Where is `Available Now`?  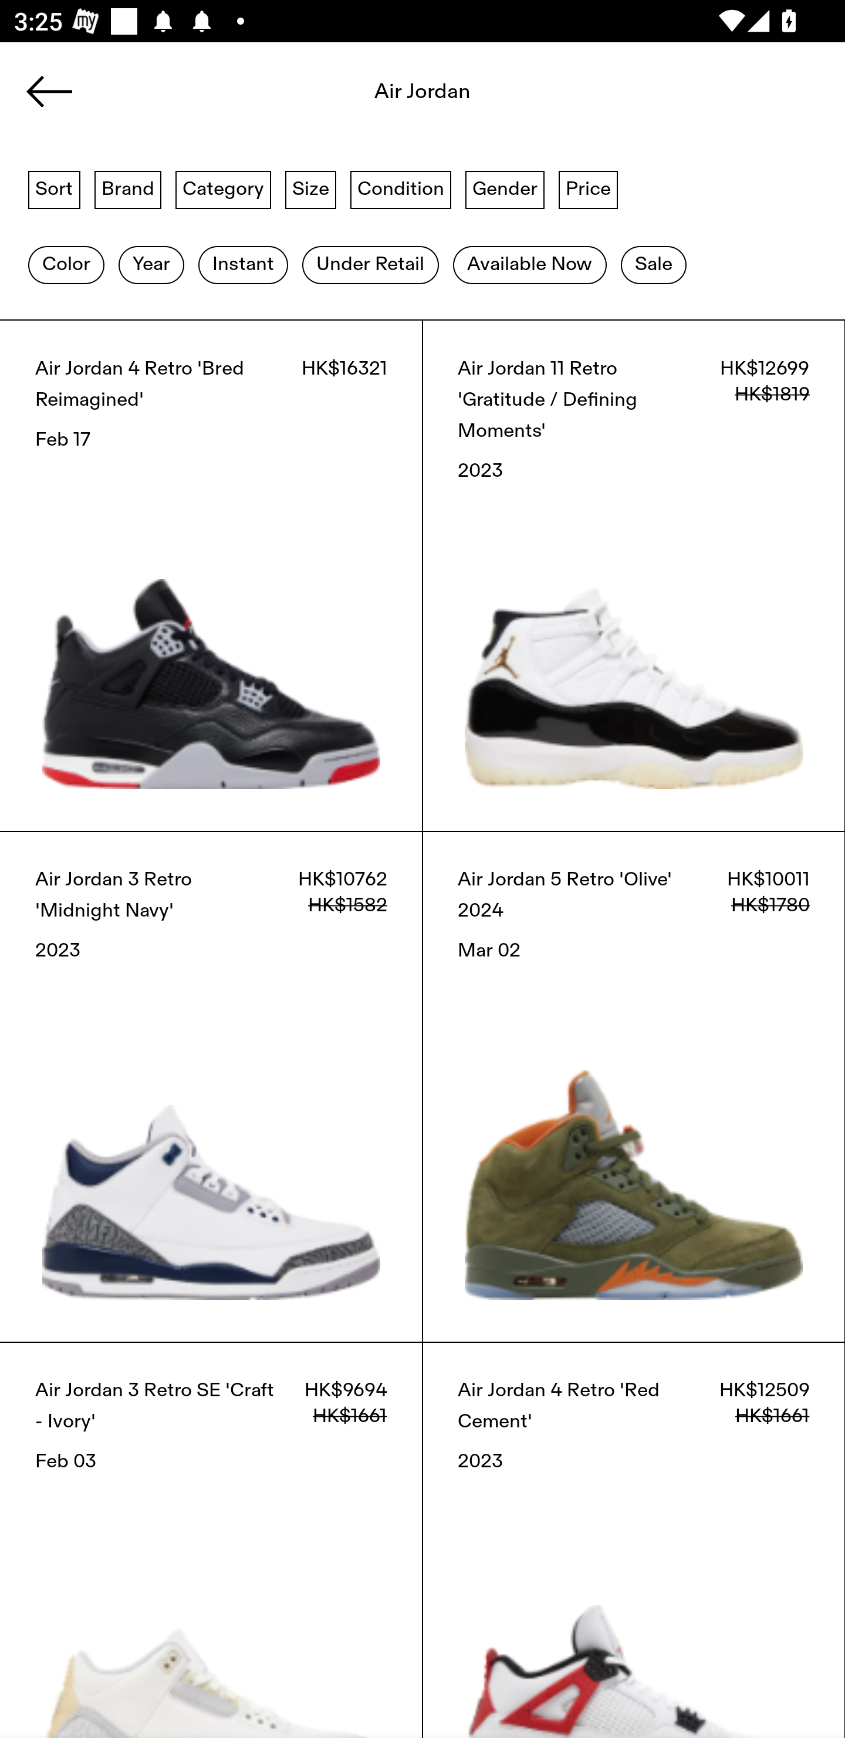
Available Now is located at coordinates (529, 265).